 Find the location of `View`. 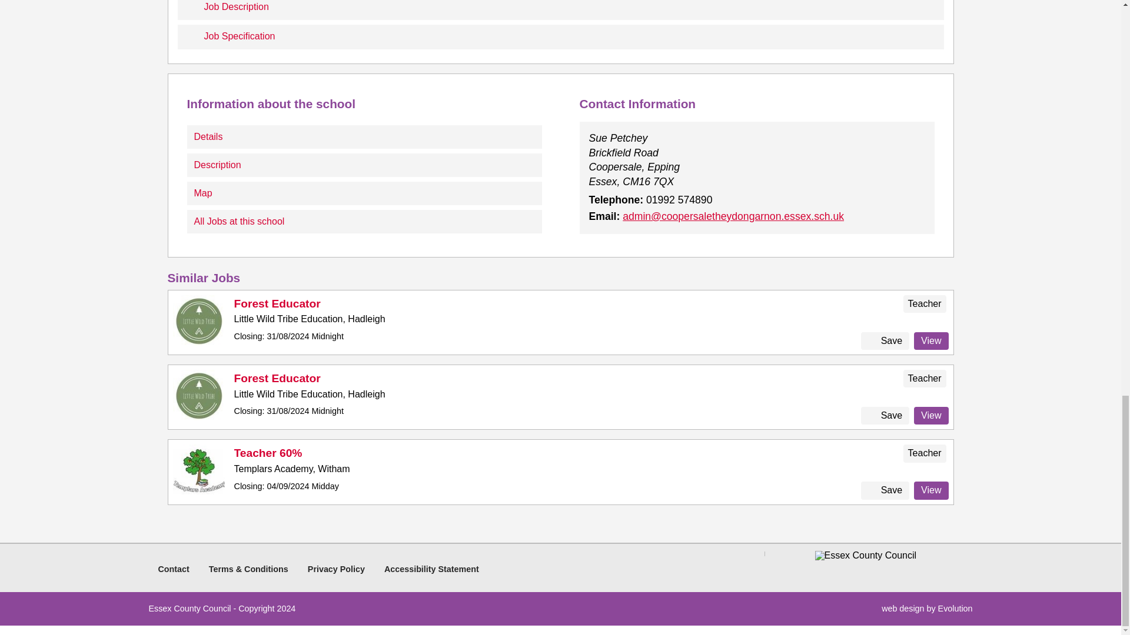

View is located at coordinates (931, 341).